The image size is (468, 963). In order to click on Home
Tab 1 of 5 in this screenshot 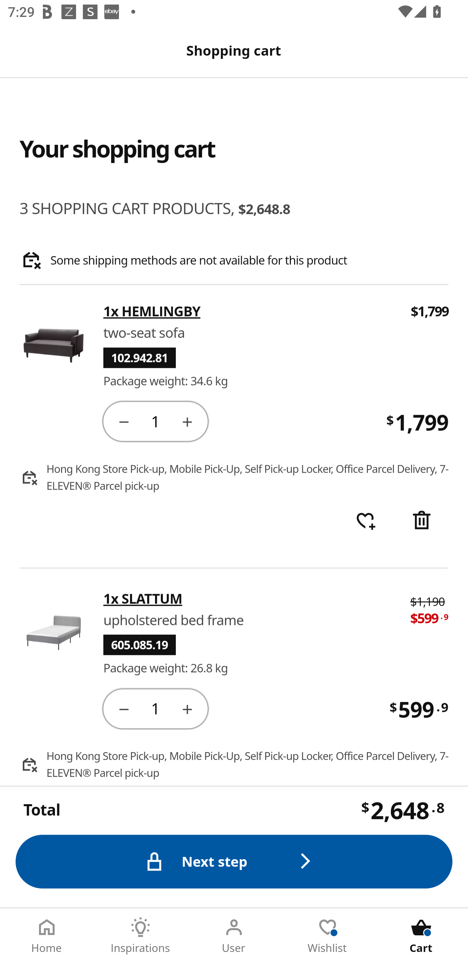, I will do `click(47, 936)`.